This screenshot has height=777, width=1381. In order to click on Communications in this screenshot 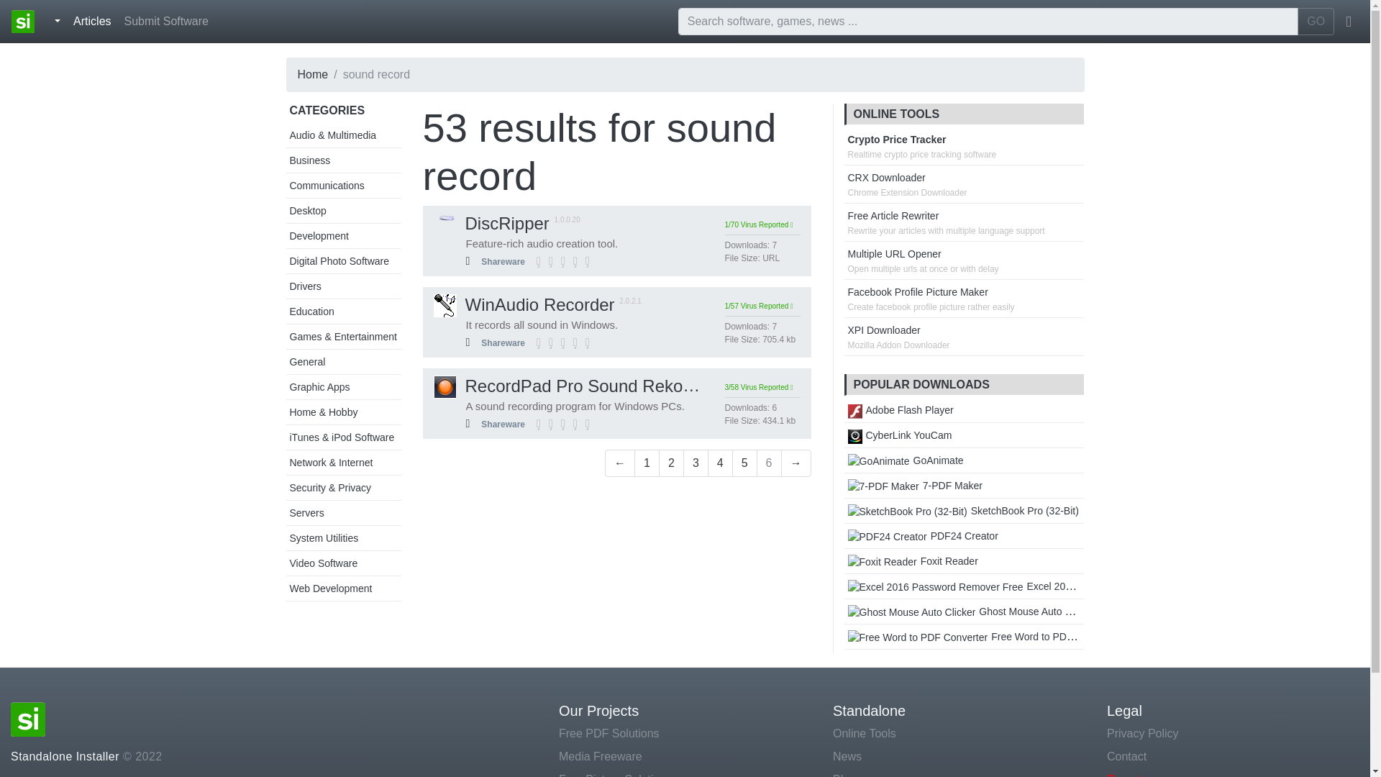, I will do `click(327, 185)`.